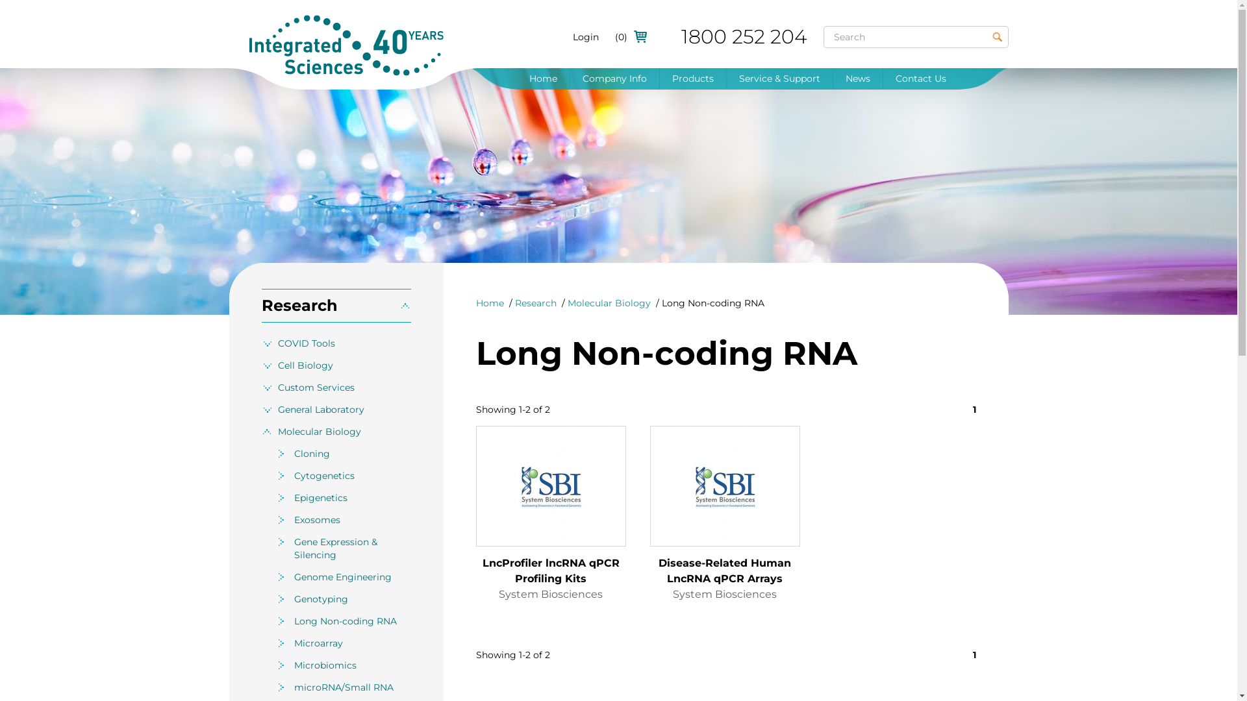  What do you see at coordinates (535, 303) in the screenshot?
I see `Research` at bounding box center [535, 303].